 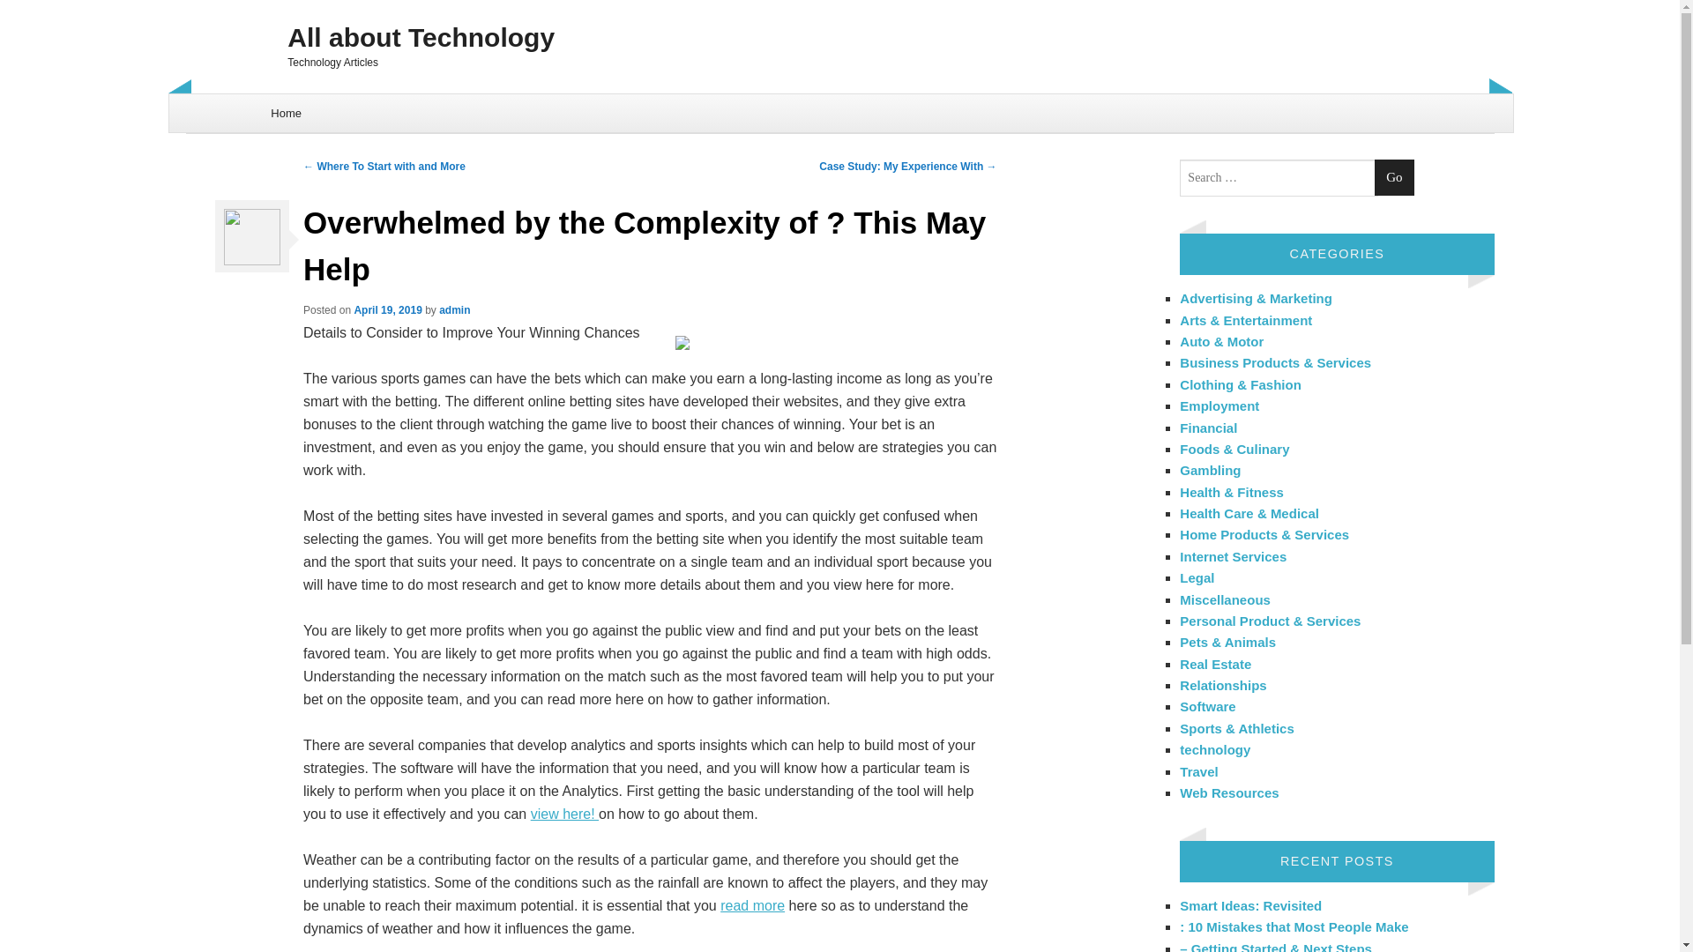 What do you see at coordinates (213, 104) in the screenshot?
I see `Skip to content` at bounding box center [213, 104].